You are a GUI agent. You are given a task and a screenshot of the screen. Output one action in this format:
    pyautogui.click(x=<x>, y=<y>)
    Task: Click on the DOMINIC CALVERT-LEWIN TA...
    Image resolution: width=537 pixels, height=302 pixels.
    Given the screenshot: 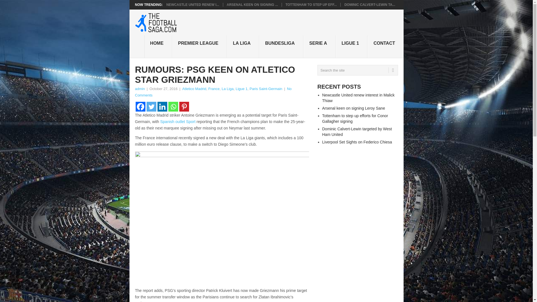 What is the action you would take?
    pyautogui.click(x=370, y=4)
    